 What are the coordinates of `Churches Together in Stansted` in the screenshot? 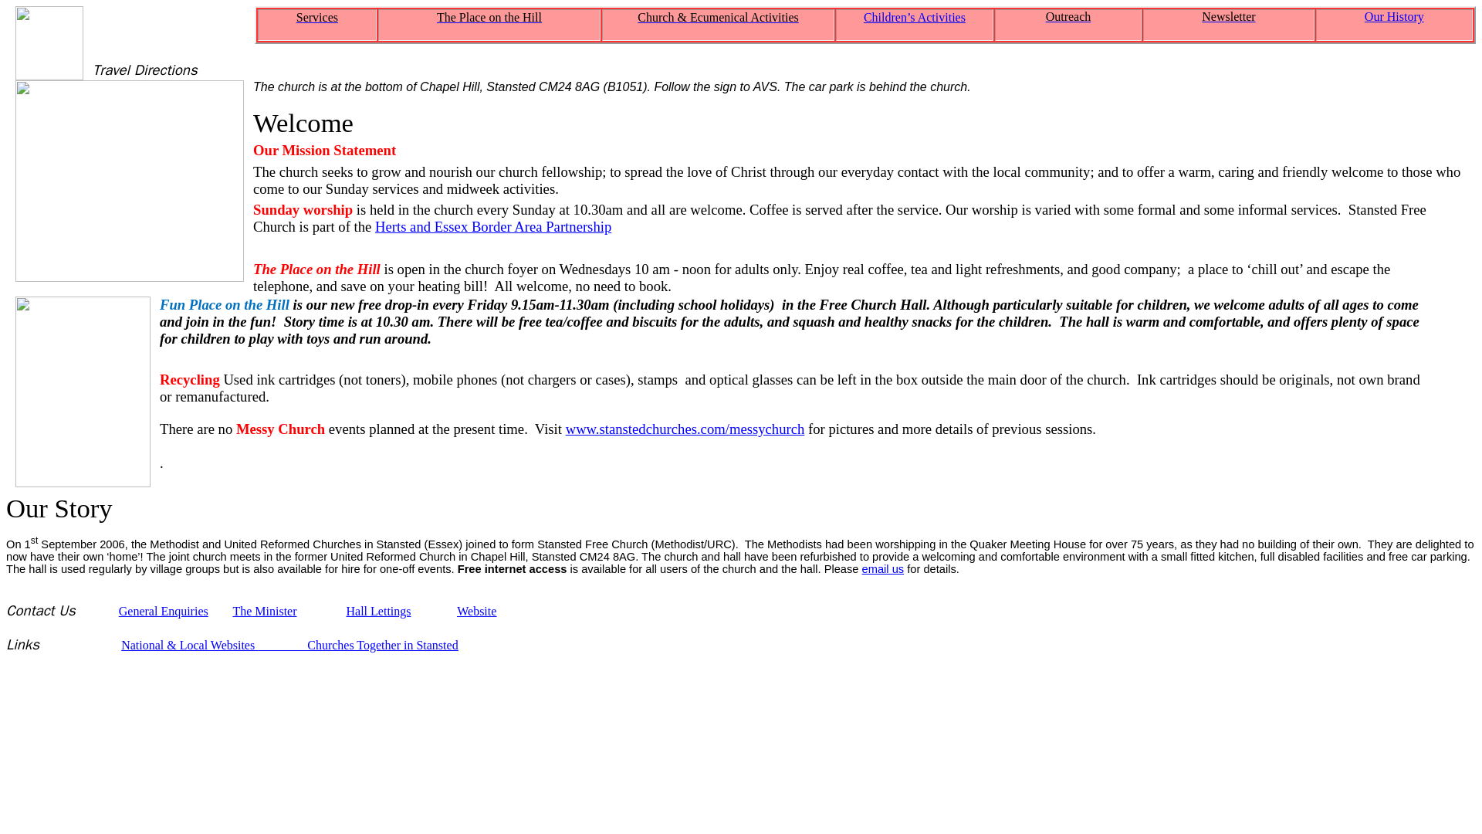 It's located at (382, 645).